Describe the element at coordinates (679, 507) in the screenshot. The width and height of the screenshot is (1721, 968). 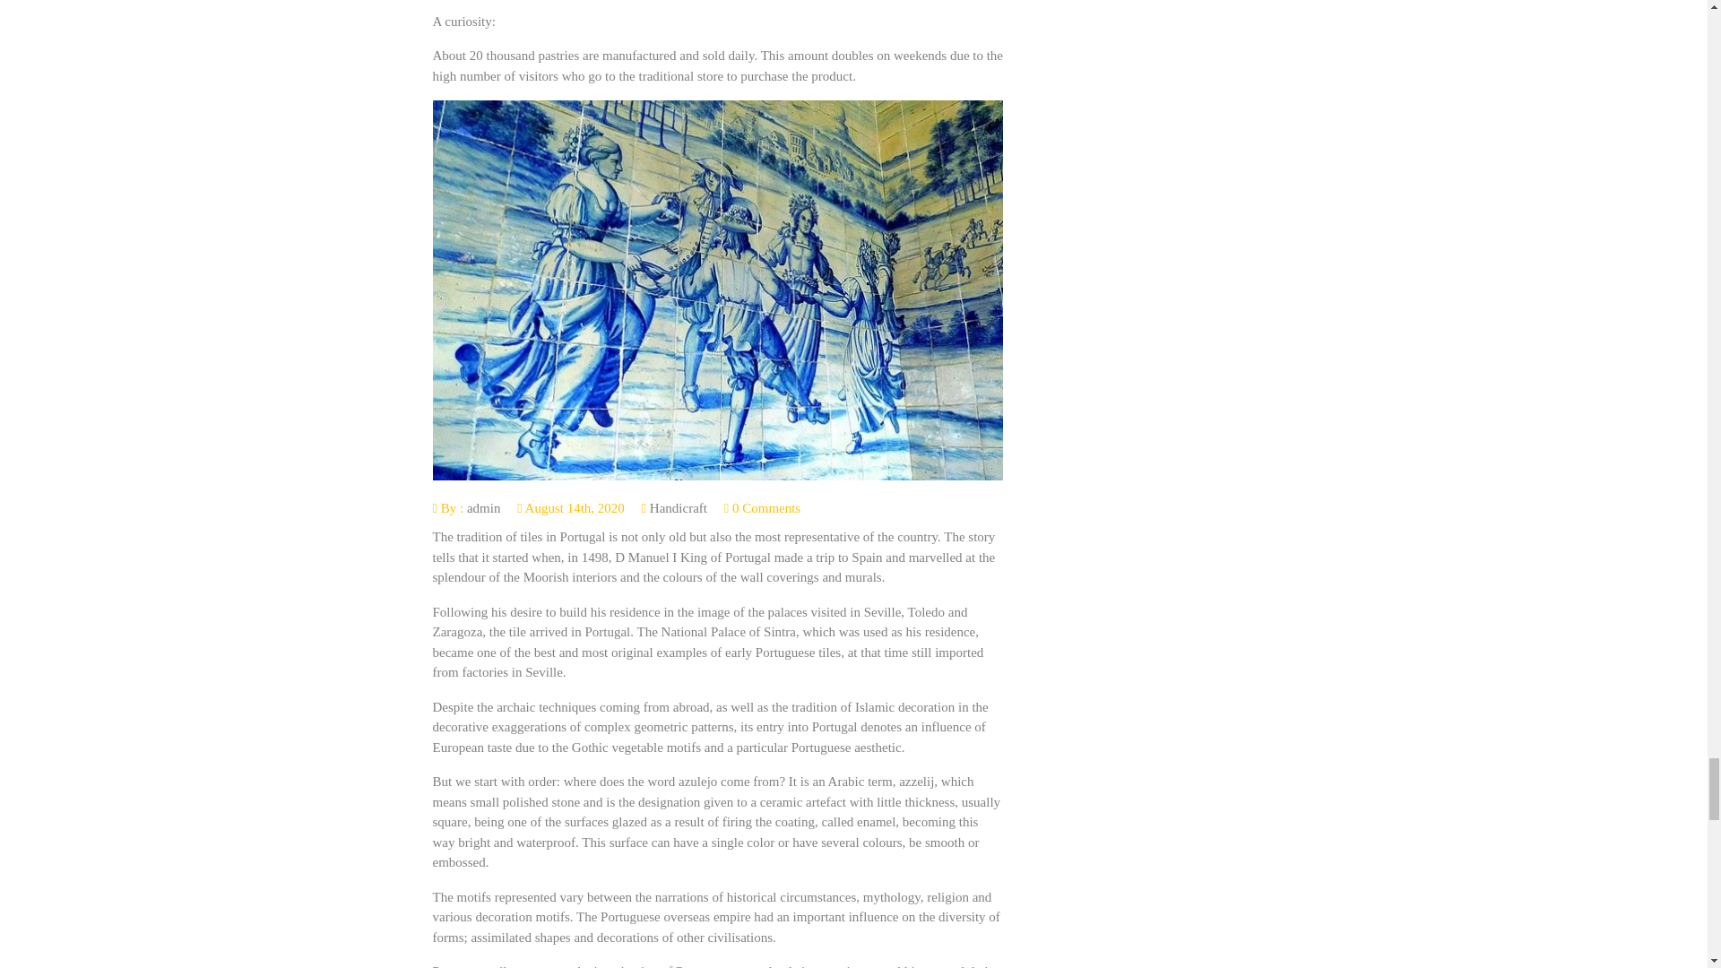
I see `Handicraft` at that location.